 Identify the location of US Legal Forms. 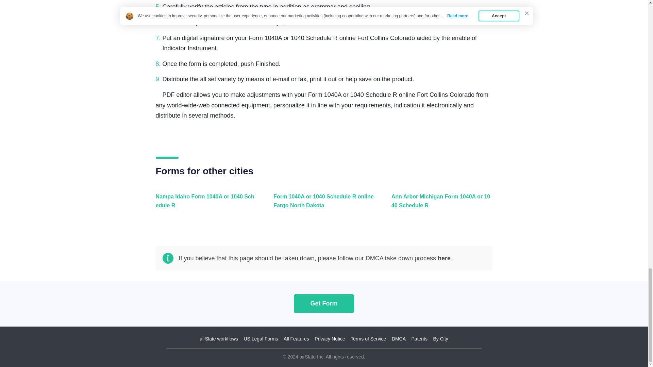
(261, 339).